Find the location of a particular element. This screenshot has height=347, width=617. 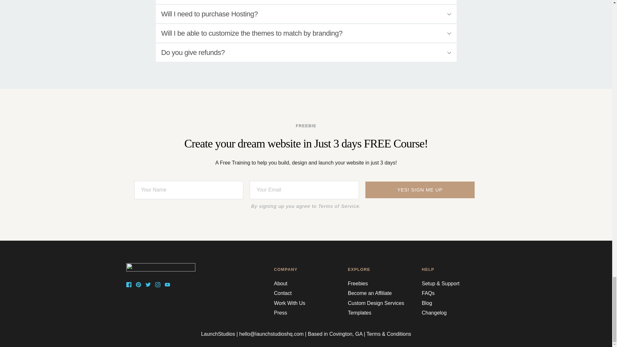

Become an Affiliate is located at coordinates (370, 293).